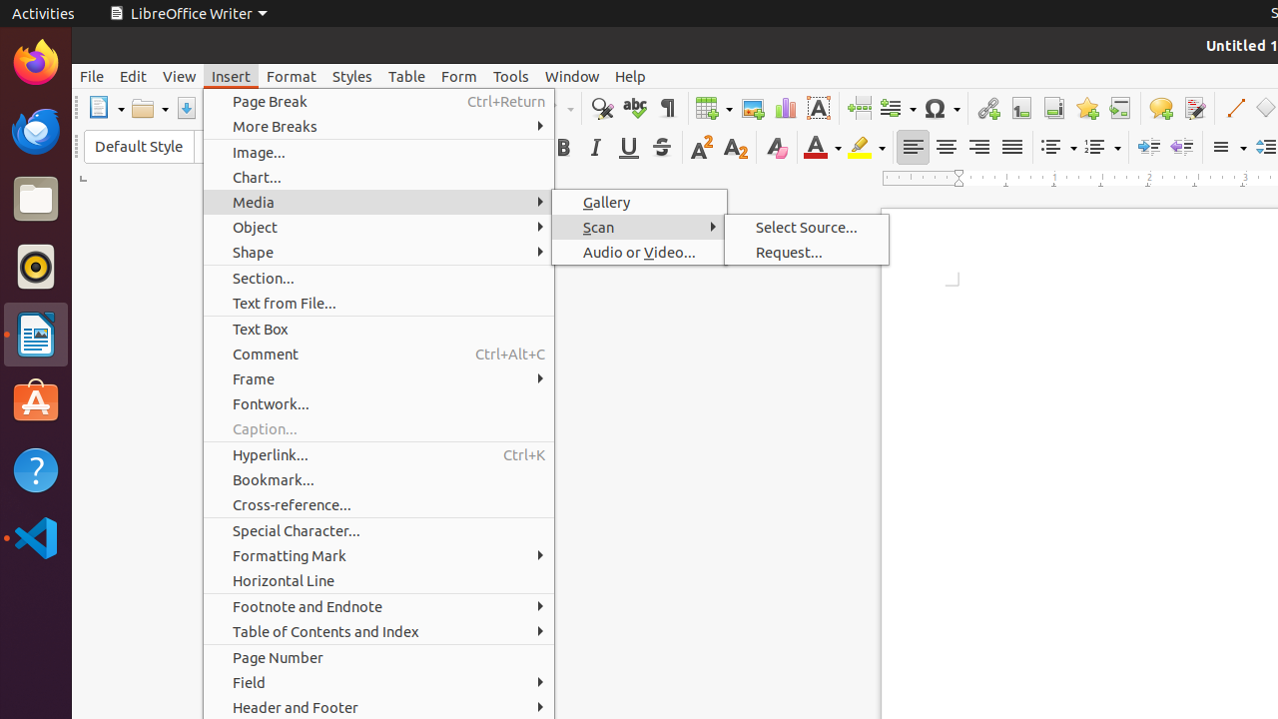 The height and width of the screenshot is (719, 1278). Describe the element at coordinates (572, 76) in the screenshot. I see `Window` at that location.